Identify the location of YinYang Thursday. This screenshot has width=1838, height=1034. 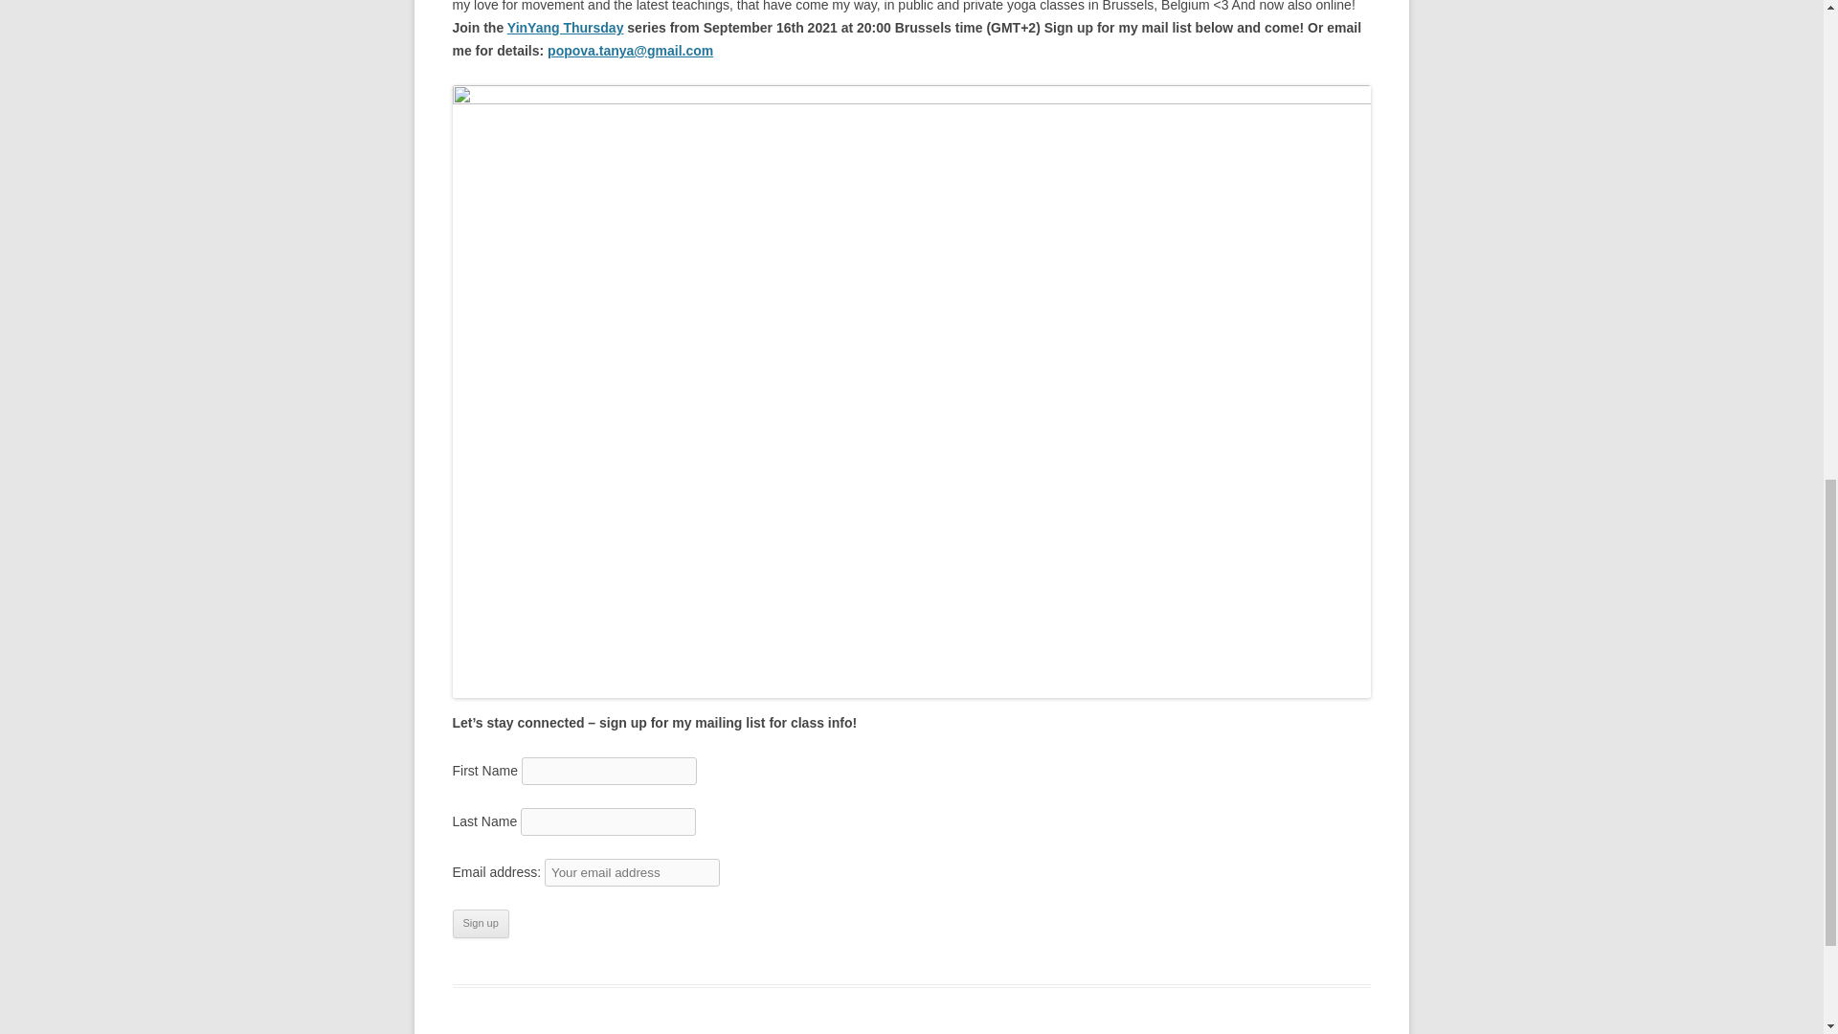
(565, 27).